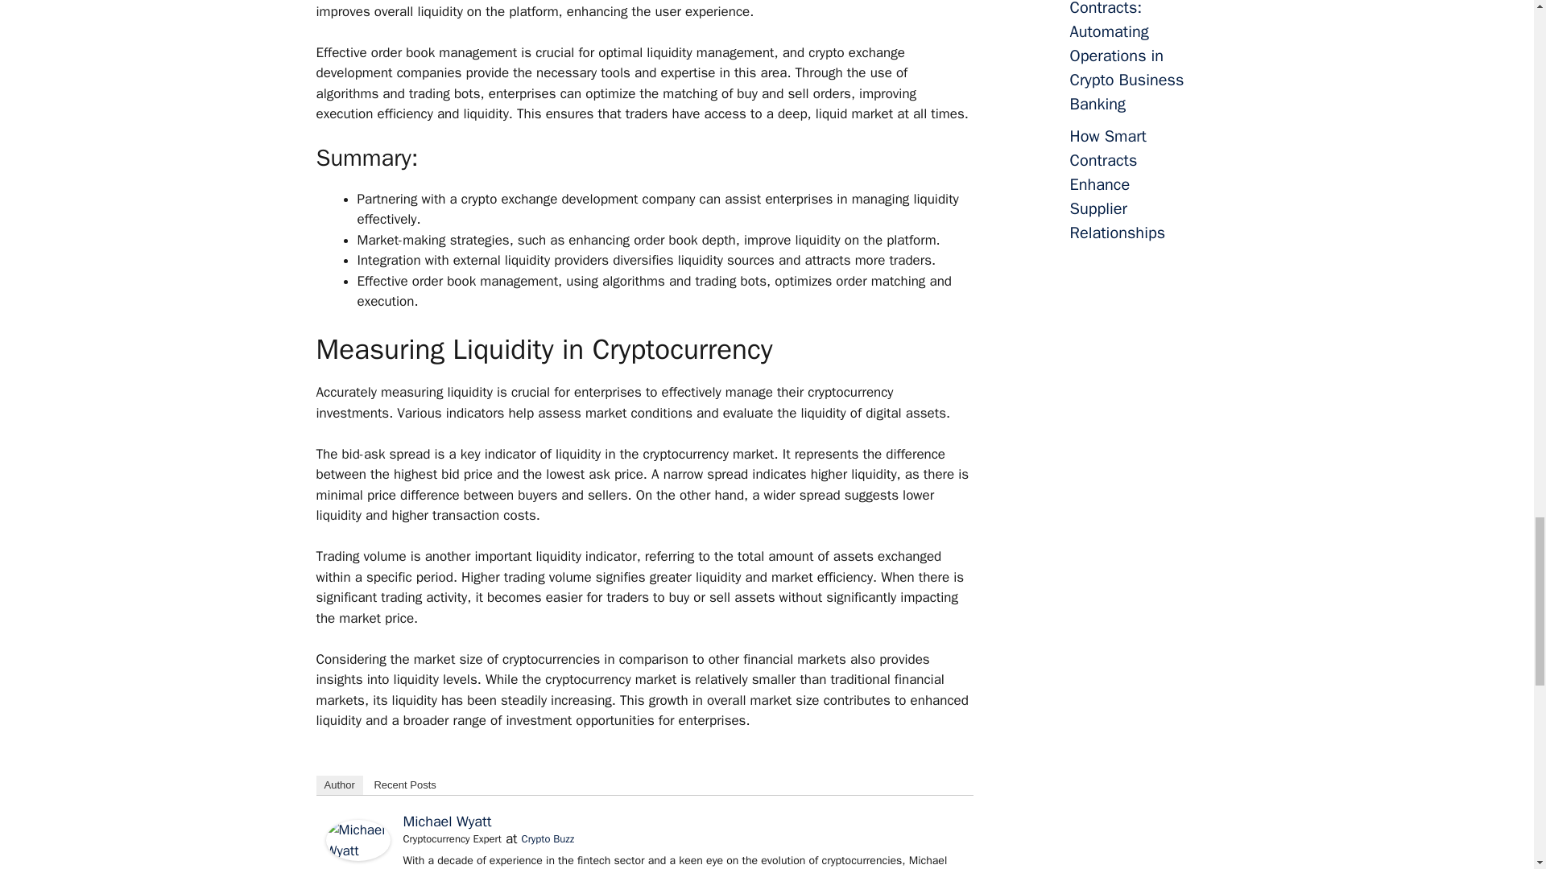 The image size is (1546, 869). I want to click on Recent Posts, so click(404, 785).